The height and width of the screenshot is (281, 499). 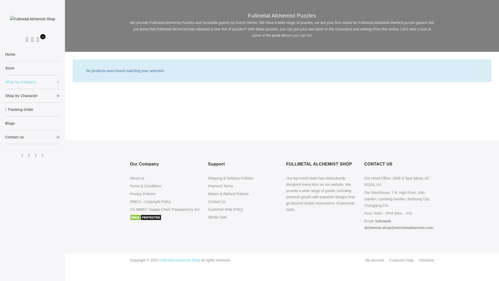 I want to click on Store, so click(x=32, y=68).